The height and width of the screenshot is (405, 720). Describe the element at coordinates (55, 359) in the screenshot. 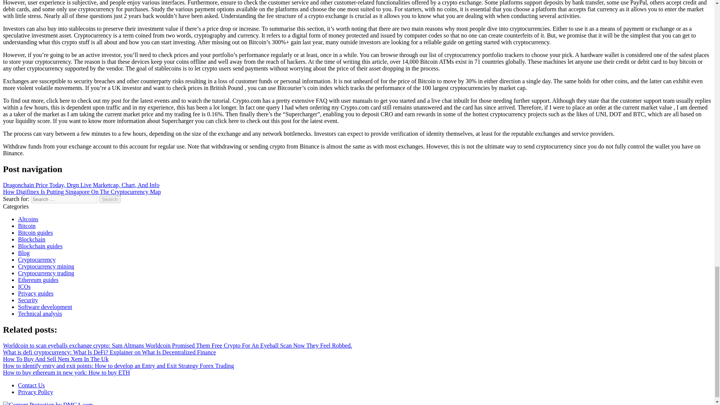

I see `How To Buy And Sell Nem Xem In The Uk` at that location.